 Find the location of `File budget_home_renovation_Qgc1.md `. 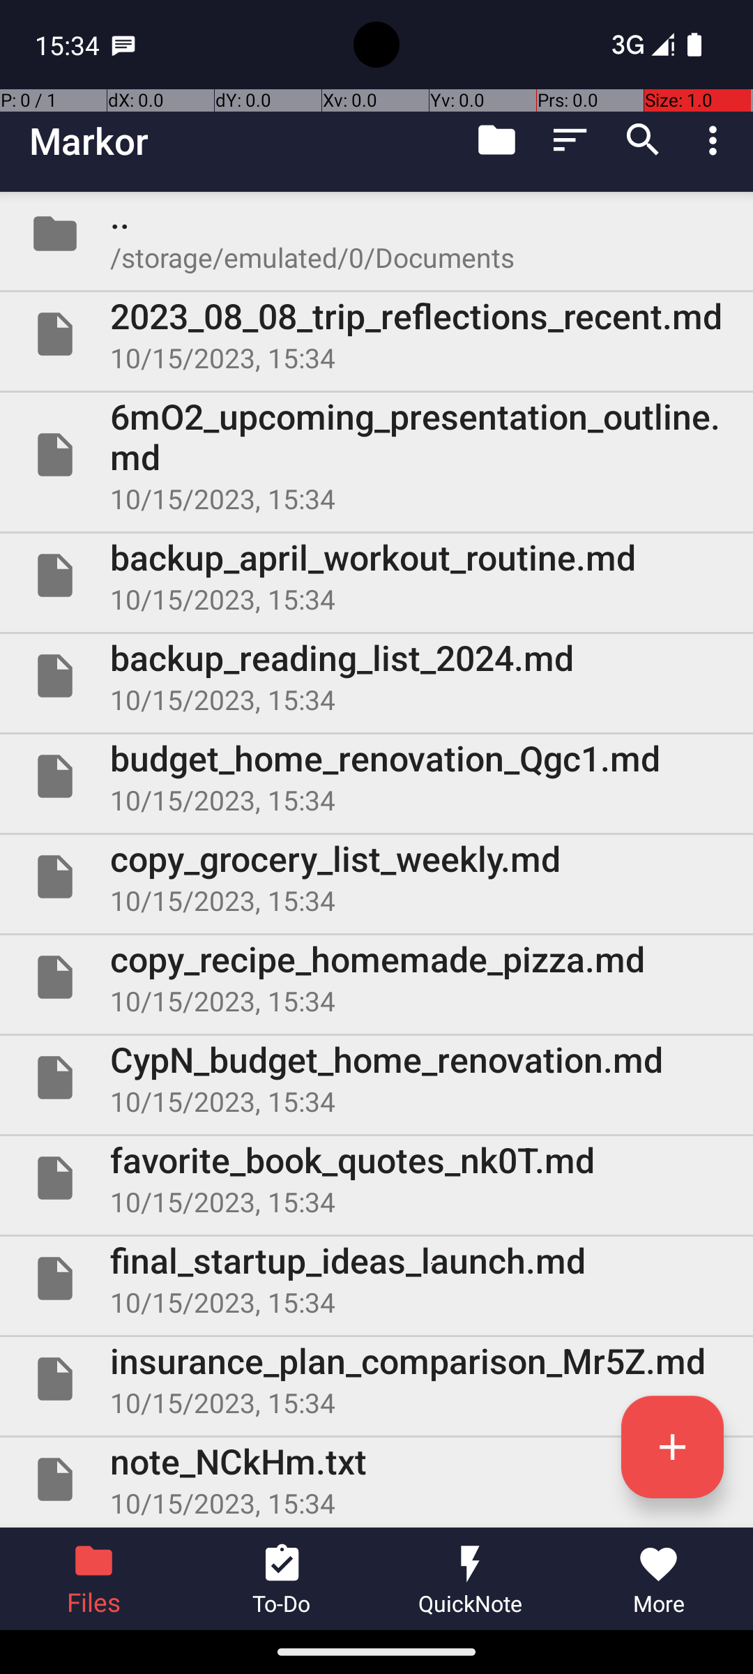

File budget_home_renovation_Qgc1.md  is located at coordinates (376, 776).